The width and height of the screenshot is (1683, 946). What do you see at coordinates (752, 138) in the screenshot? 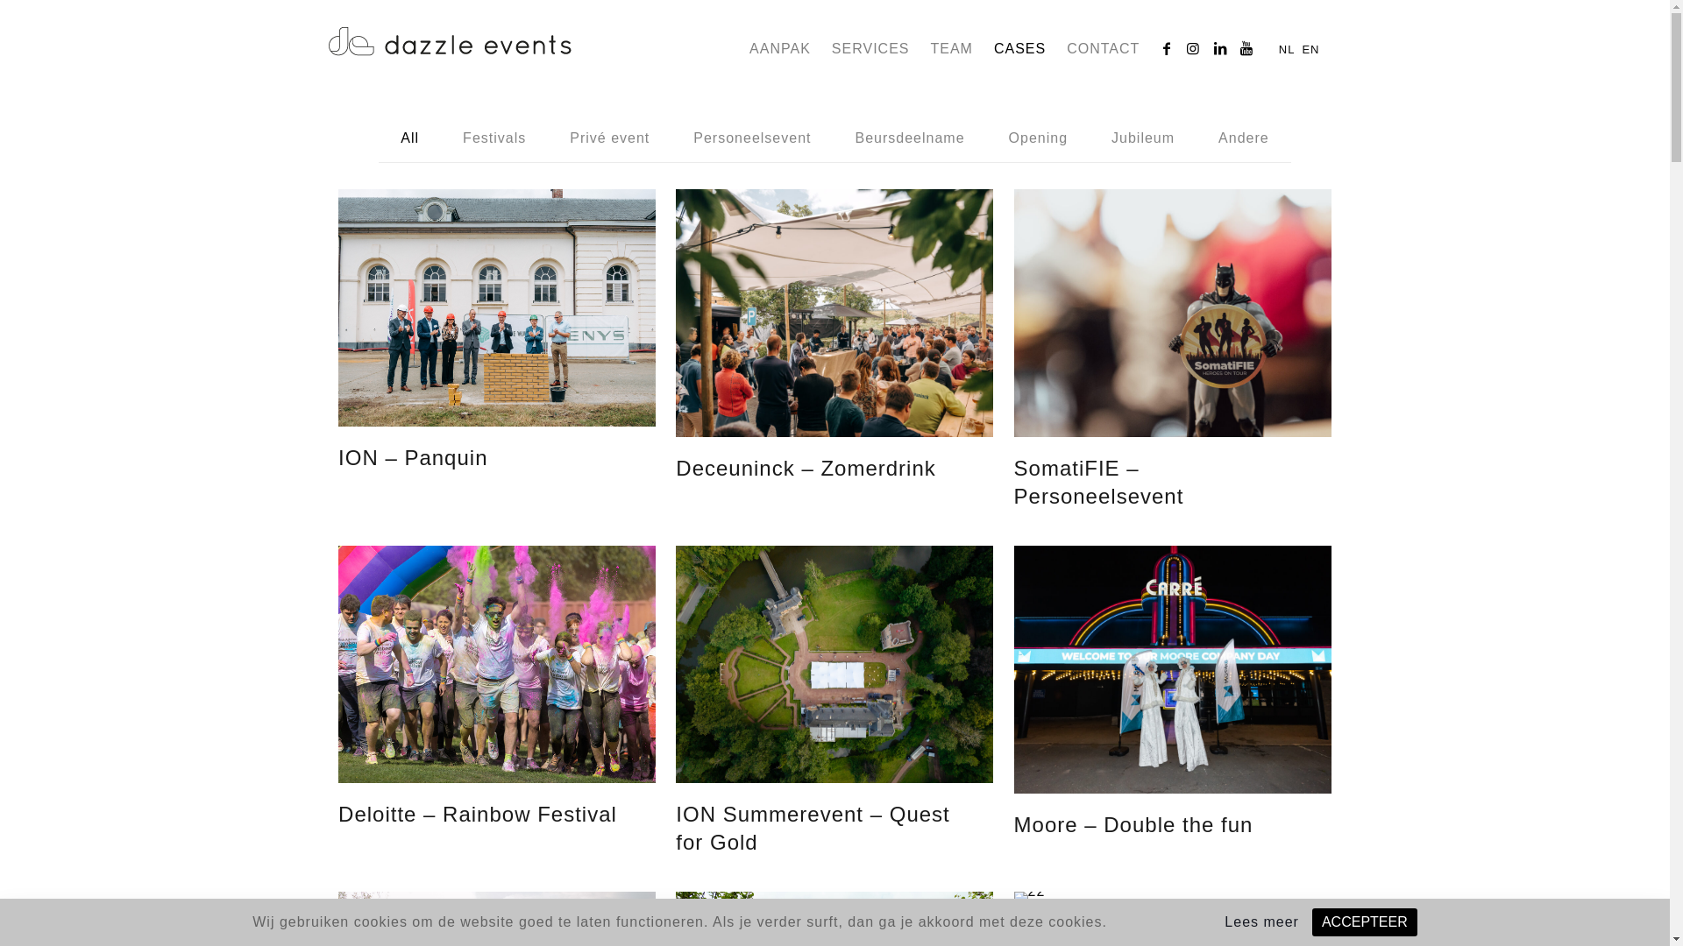
I see `Personeelsevent` at bounding box center [752, 138].